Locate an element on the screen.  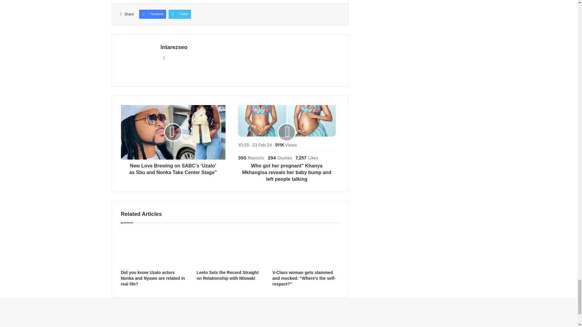
Website is located at coordinates (164, 58).